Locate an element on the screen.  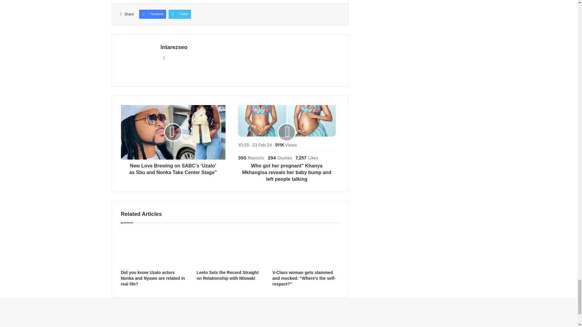
Website is located at coordinates (164, 58).